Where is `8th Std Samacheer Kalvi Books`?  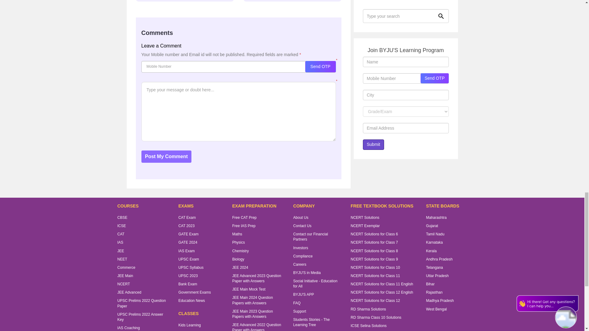
8th Std Samacheer Kalvi Books is located at coordinates (184, 1).